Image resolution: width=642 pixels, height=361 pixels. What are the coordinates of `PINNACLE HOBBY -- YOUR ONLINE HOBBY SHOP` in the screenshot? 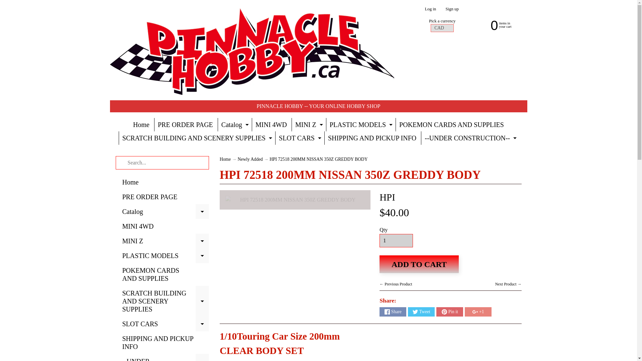 It's located at (319, 106).